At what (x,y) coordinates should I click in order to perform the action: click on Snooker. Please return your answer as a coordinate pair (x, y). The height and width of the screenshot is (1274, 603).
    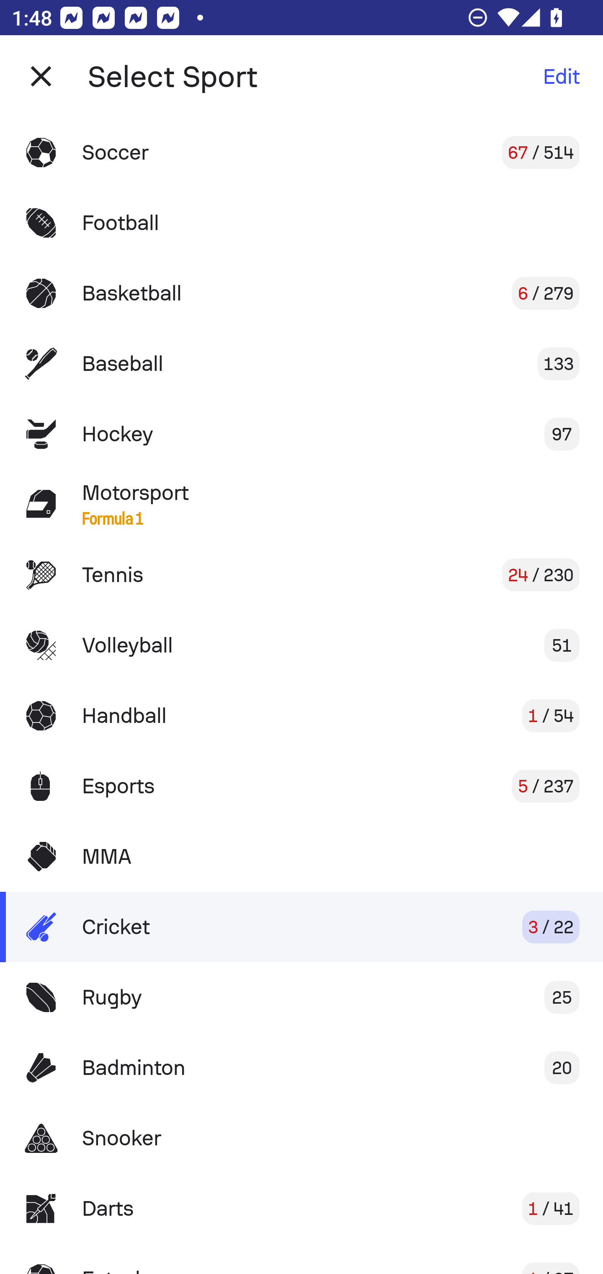
    Looking at the image, I should click on (301, 1138).